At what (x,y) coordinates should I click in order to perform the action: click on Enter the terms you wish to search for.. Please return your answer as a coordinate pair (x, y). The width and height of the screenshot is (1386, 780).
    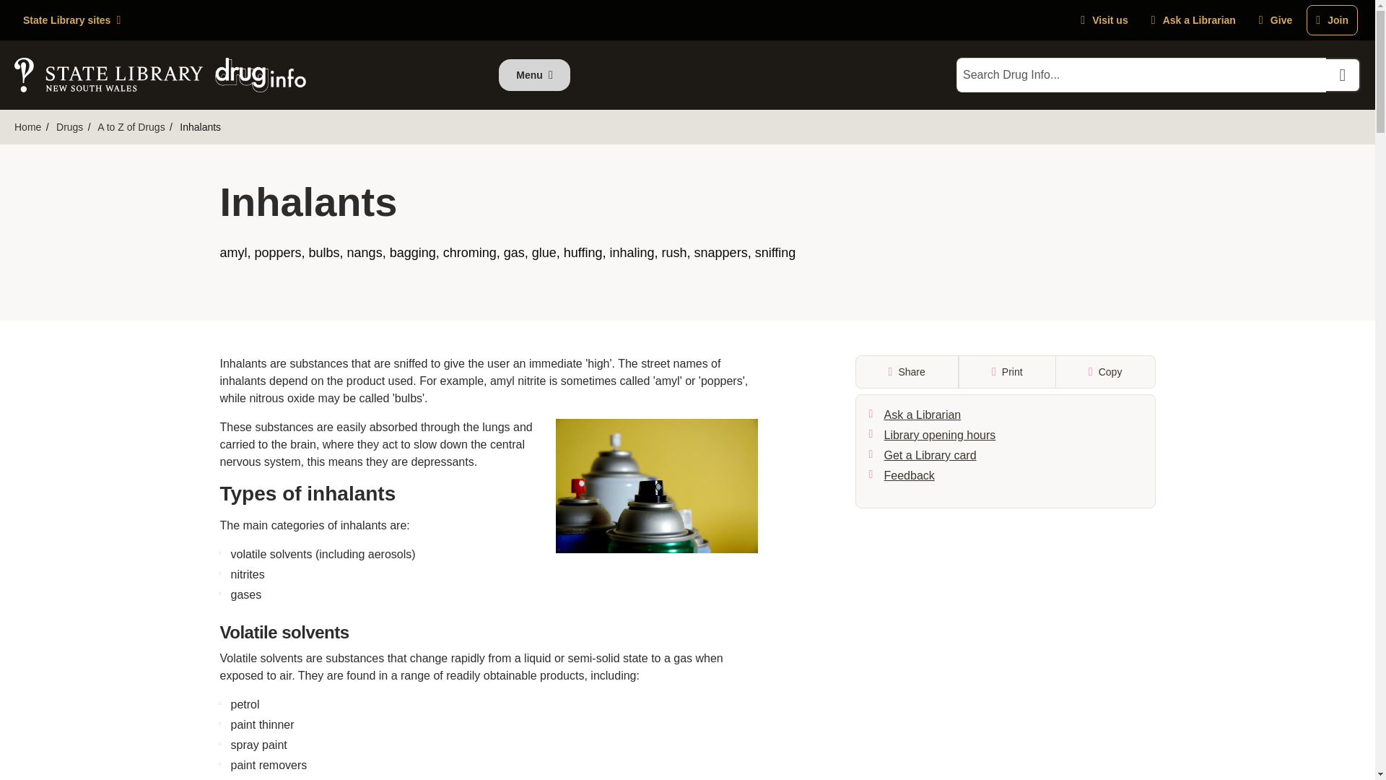
    Looking at the image, I should click on (1141, 75).